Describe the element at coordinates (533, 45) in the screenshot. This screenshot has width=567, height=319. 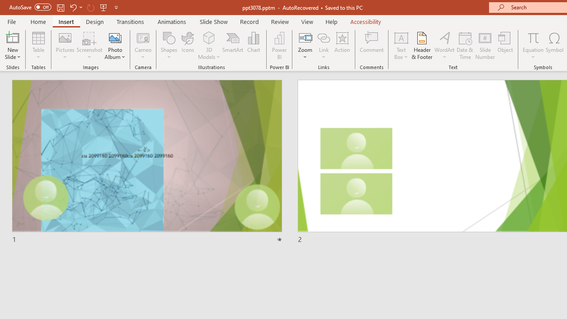
I see `Equation` at that location.